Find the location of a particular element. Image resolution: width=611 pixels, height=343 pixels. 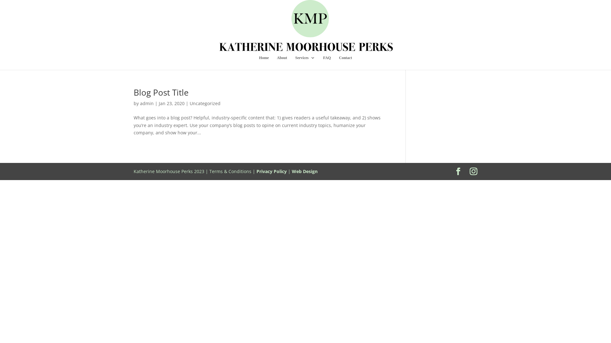

Blog Post Title is located at coordinates (161, 92).